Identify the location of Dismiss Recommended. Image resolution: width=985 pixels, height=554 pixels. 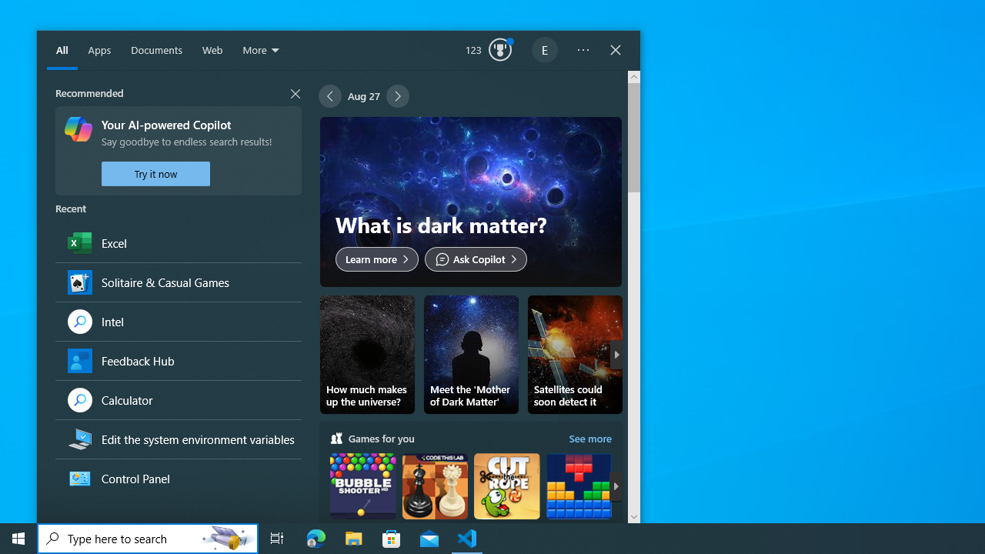
(178, 92).